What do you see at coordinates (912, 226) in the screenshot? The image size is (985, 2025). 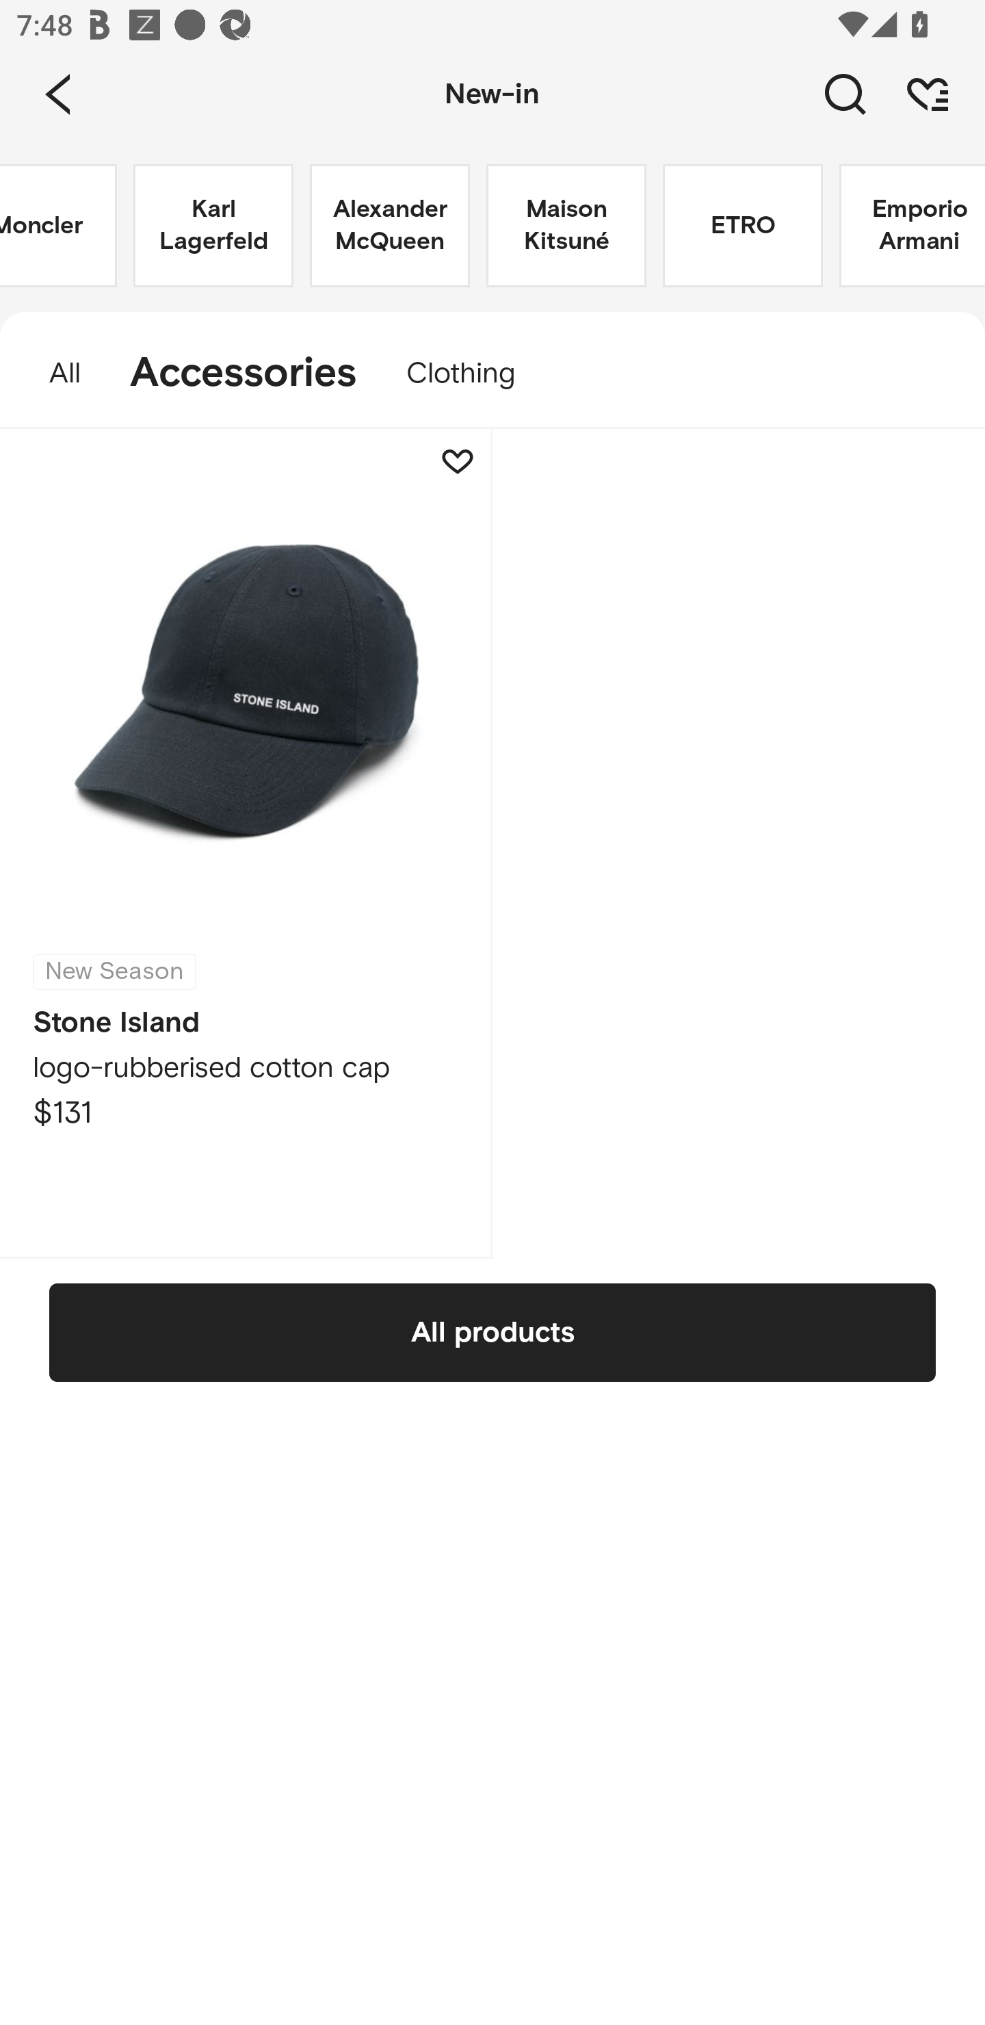 I see `Emporio Armani` at bounding box center [912, 226].